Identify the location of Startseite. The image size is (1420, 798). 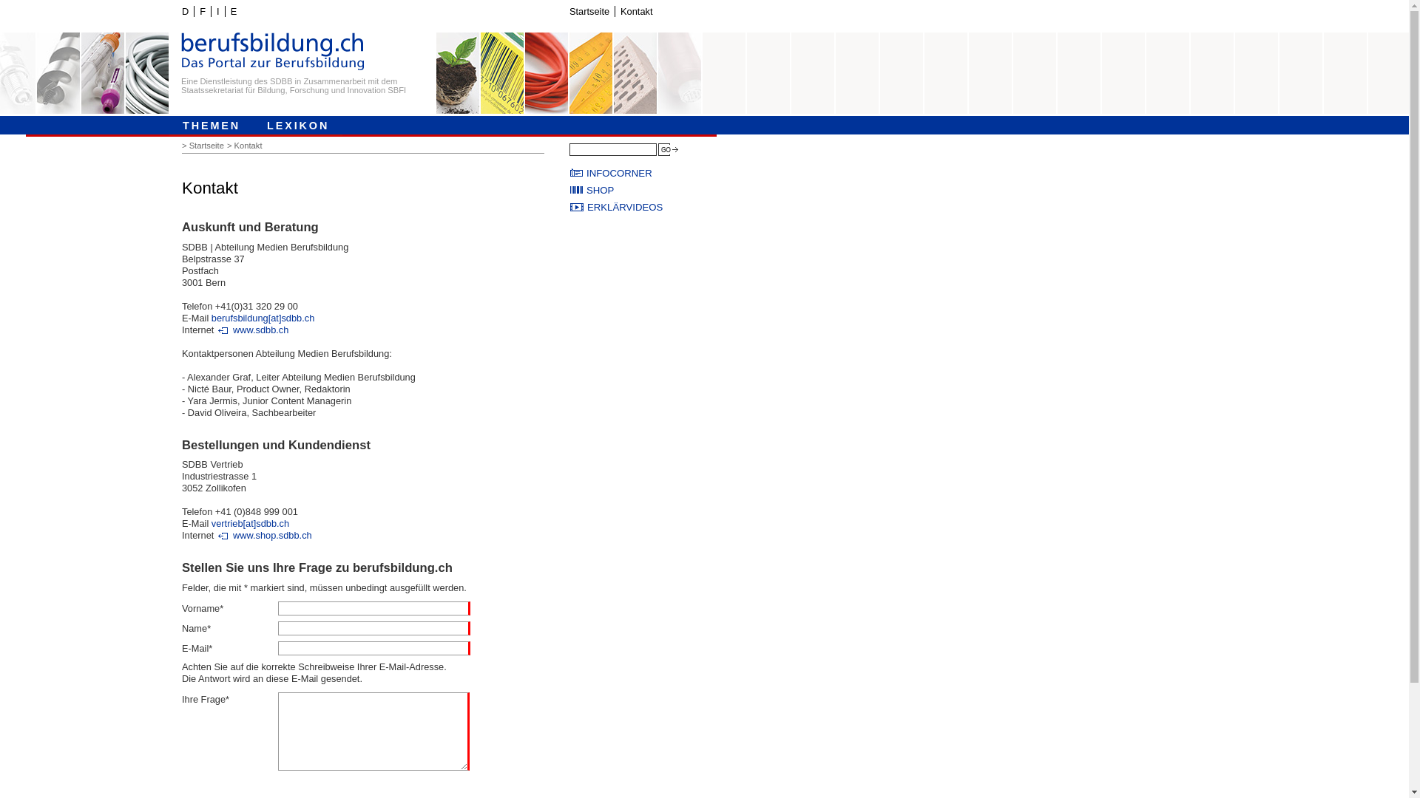
(209, 146).